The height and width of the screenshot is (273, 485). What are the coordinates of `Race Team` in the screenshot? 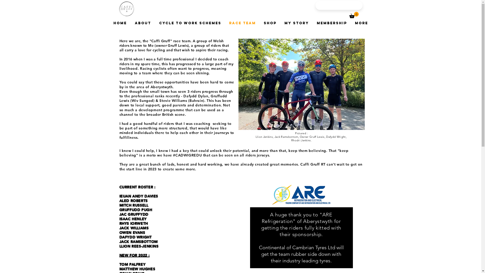 It's located at (243, 23).